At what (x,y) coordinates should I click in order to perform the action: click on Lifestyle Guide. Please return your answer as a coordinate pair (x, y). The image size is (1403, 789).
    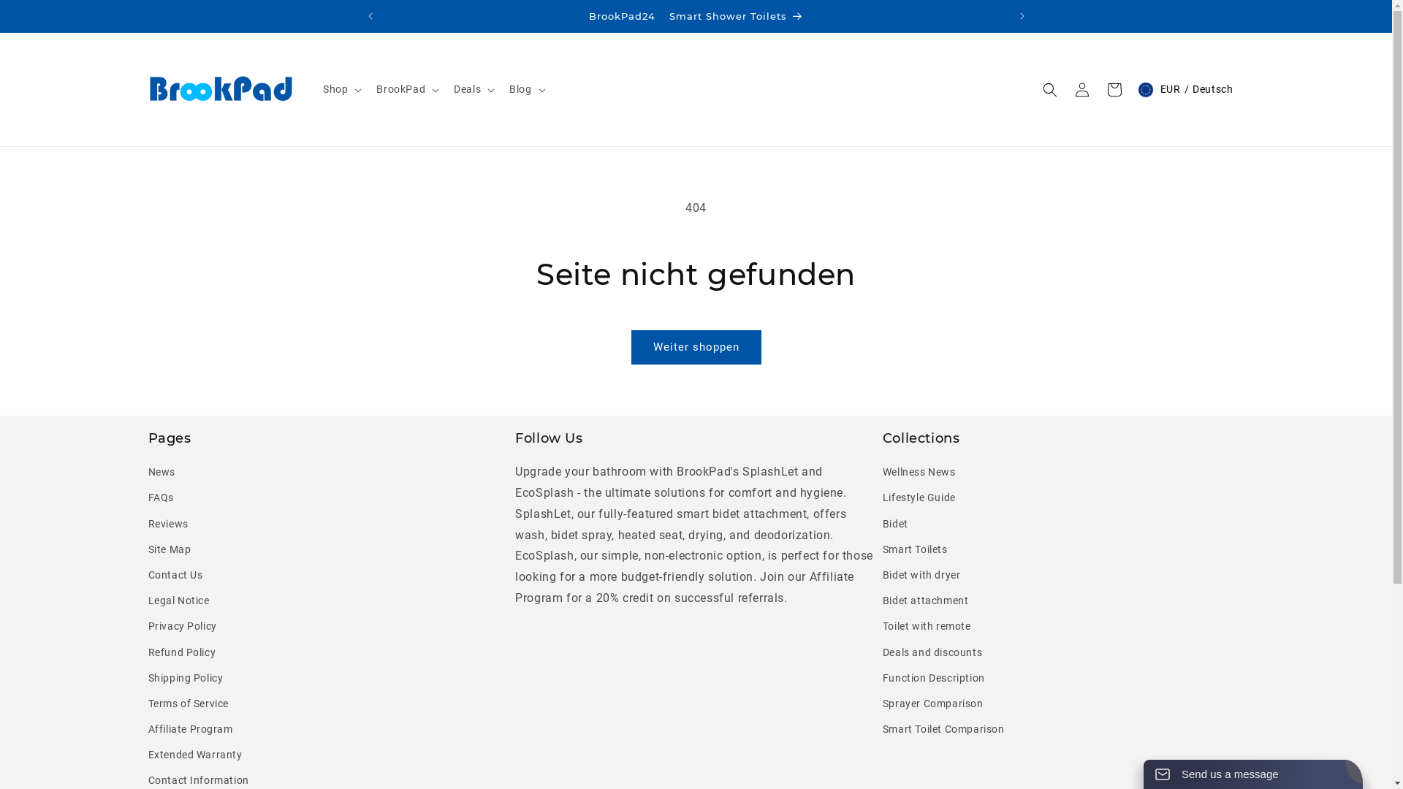
    Looking at the image, I should click on (919, 498).